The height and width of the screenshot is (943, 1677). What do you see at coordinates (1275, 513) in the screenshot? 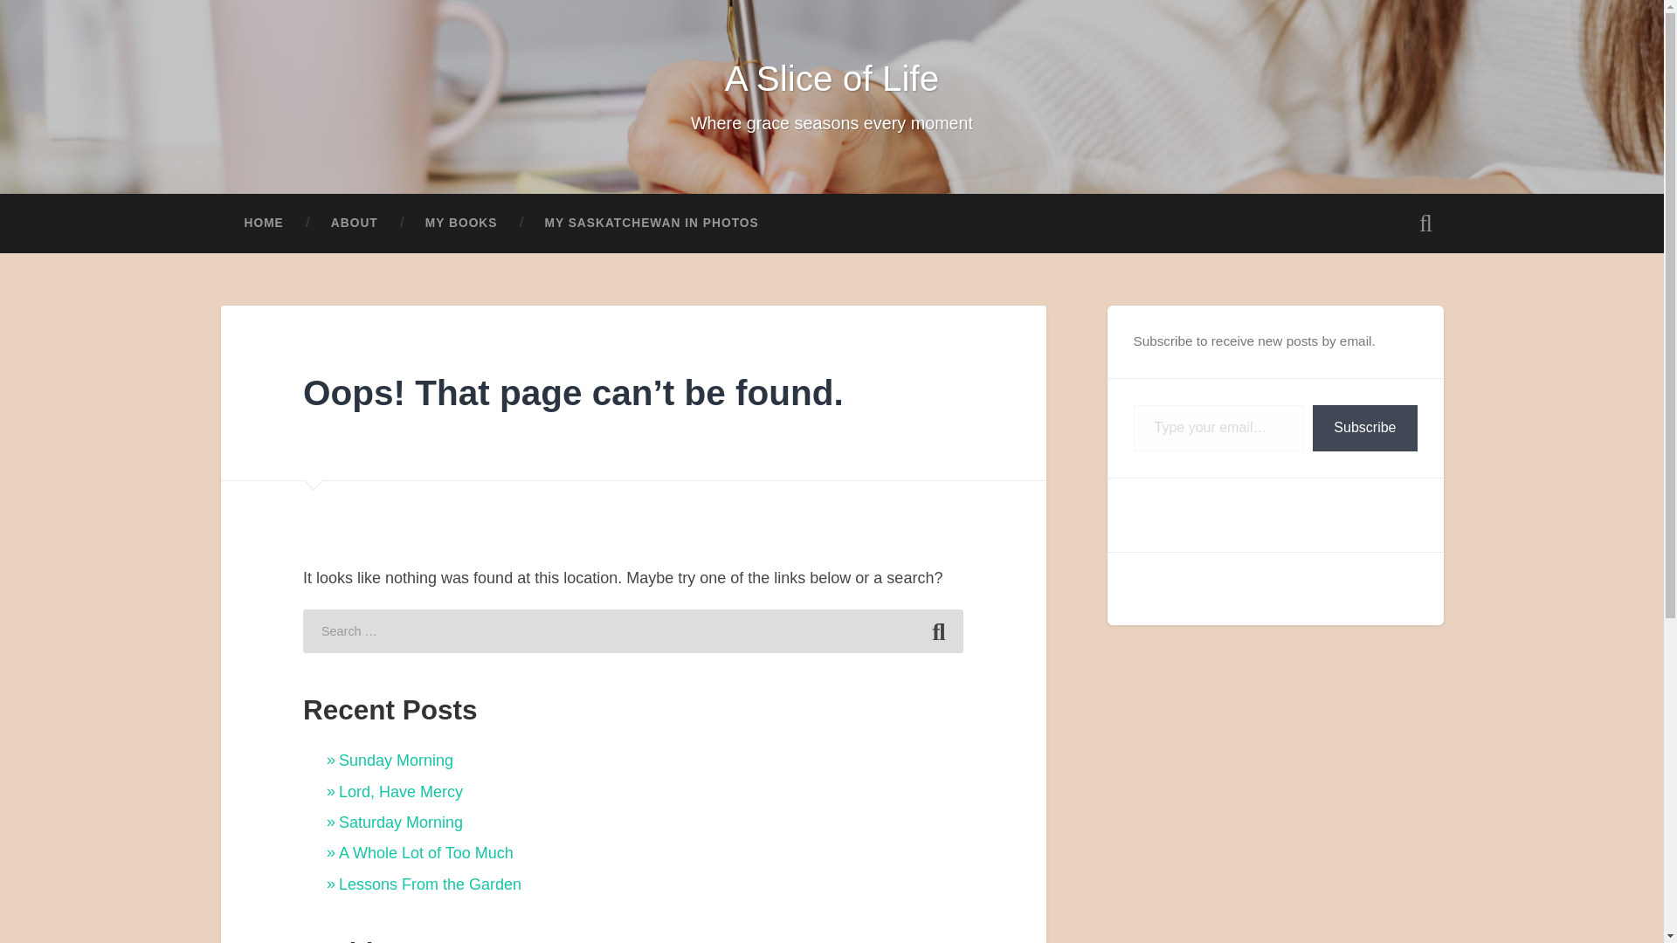
I see `Follow Button` at bounding box center [1275, 513].